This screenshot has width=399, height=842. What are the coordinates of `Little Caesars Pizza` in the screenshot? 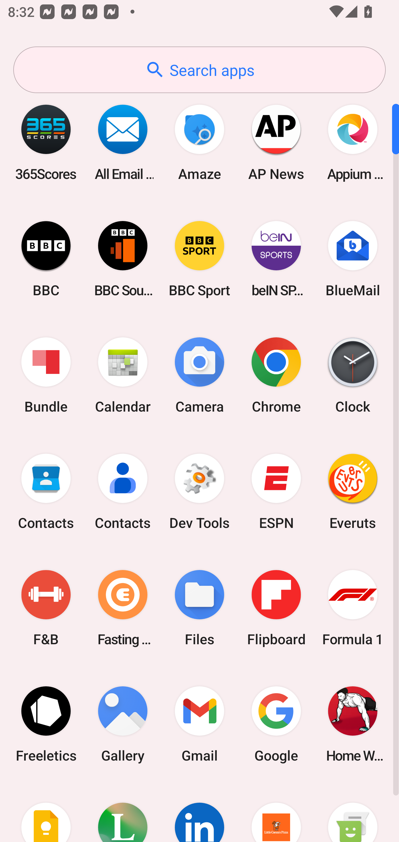 It's located at (276, 812).